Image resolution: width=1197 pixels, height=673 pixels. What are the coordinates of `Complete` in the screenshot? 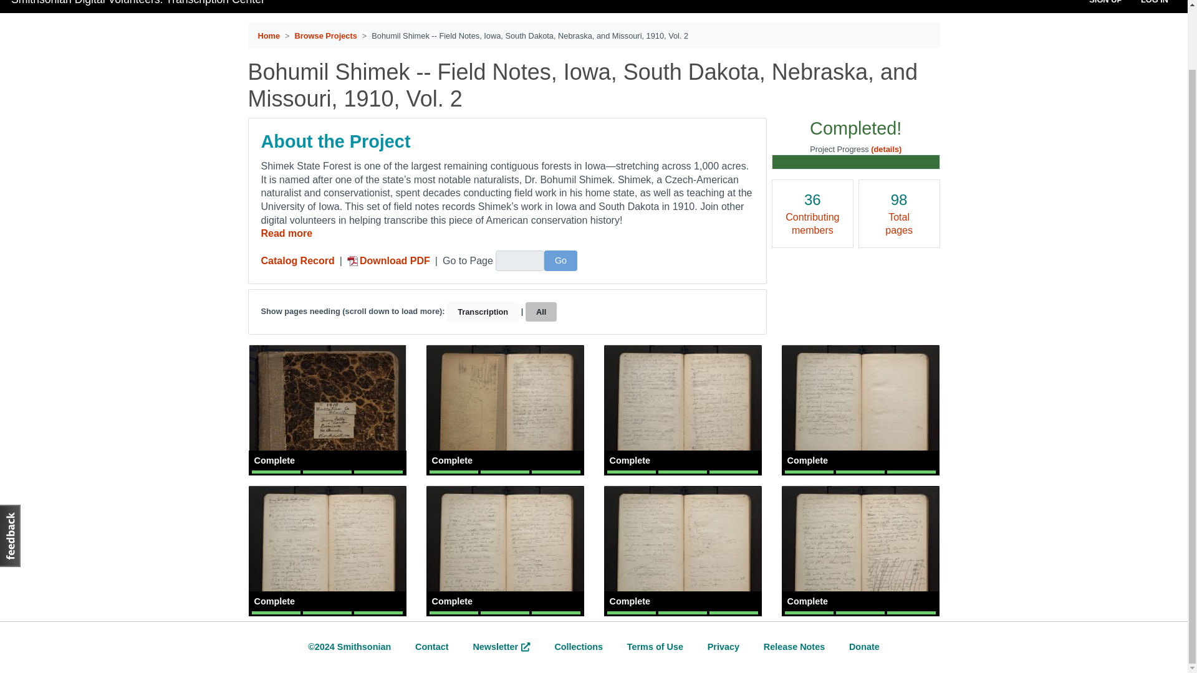 It's located at (860, 551).